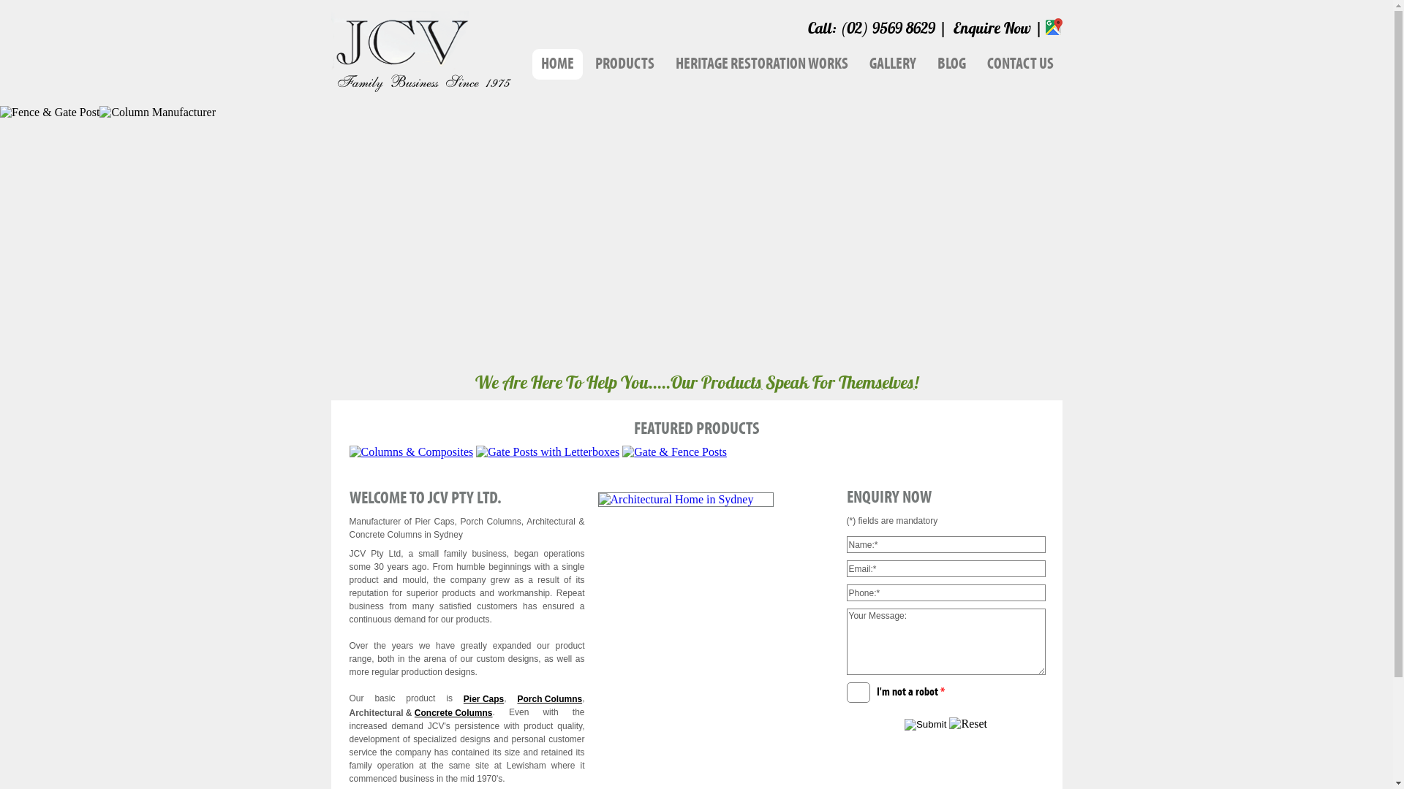  I want to click on Reset, so click(968, 724).